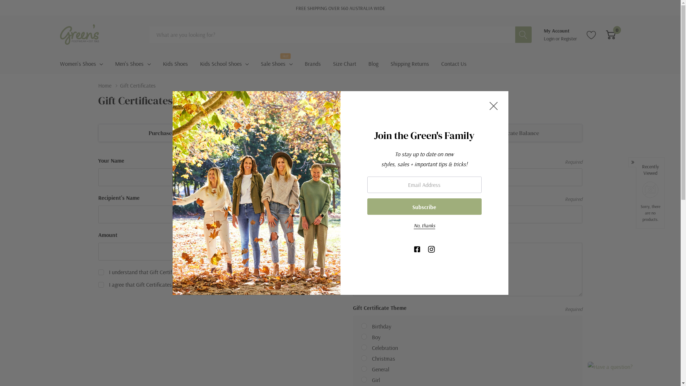  Describe the element at coordinates (373, 64) in the screenshot. I see `Blog` at that location.